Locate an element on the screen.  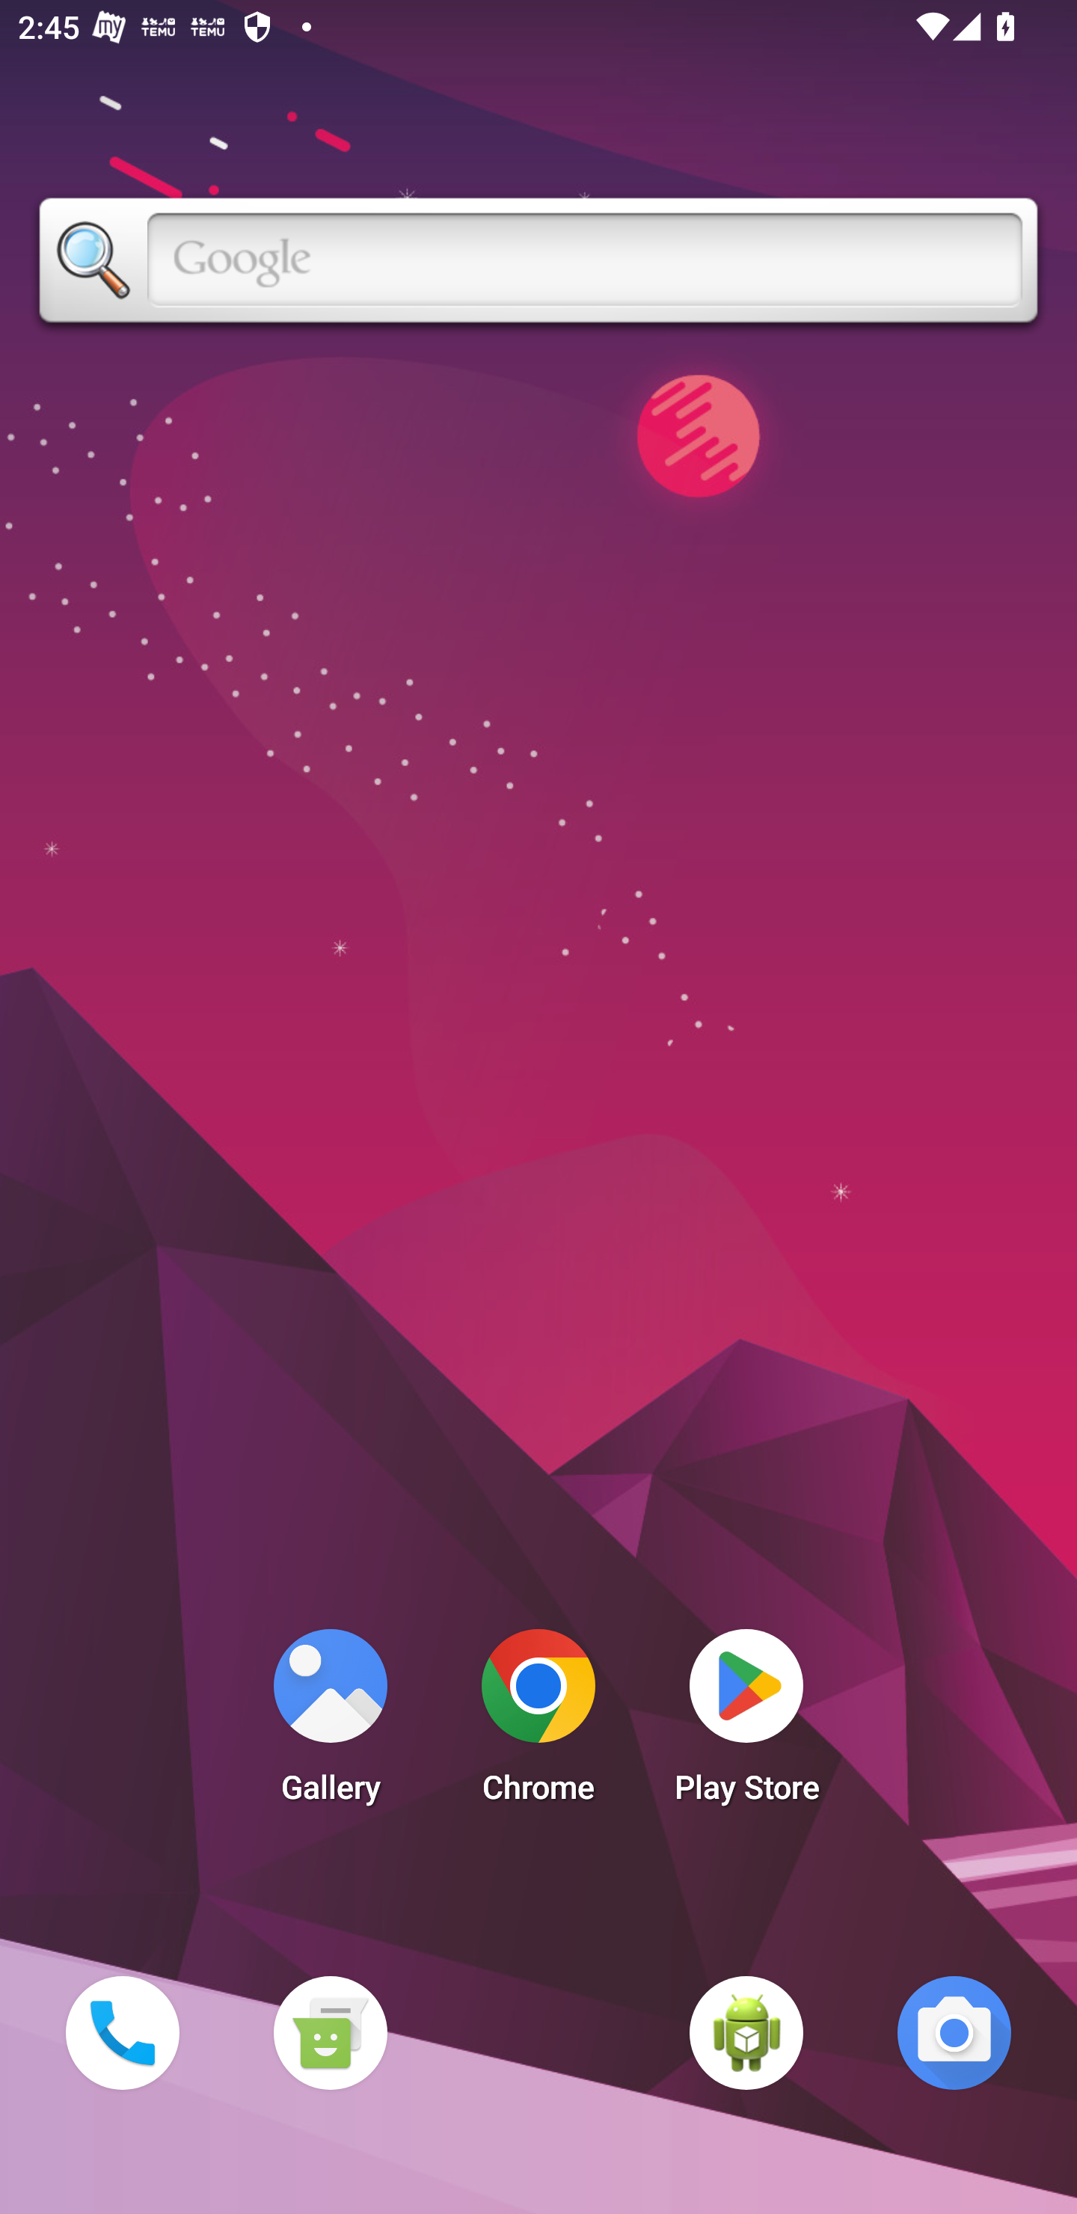
Camera is located at coordinates (954, 2032).